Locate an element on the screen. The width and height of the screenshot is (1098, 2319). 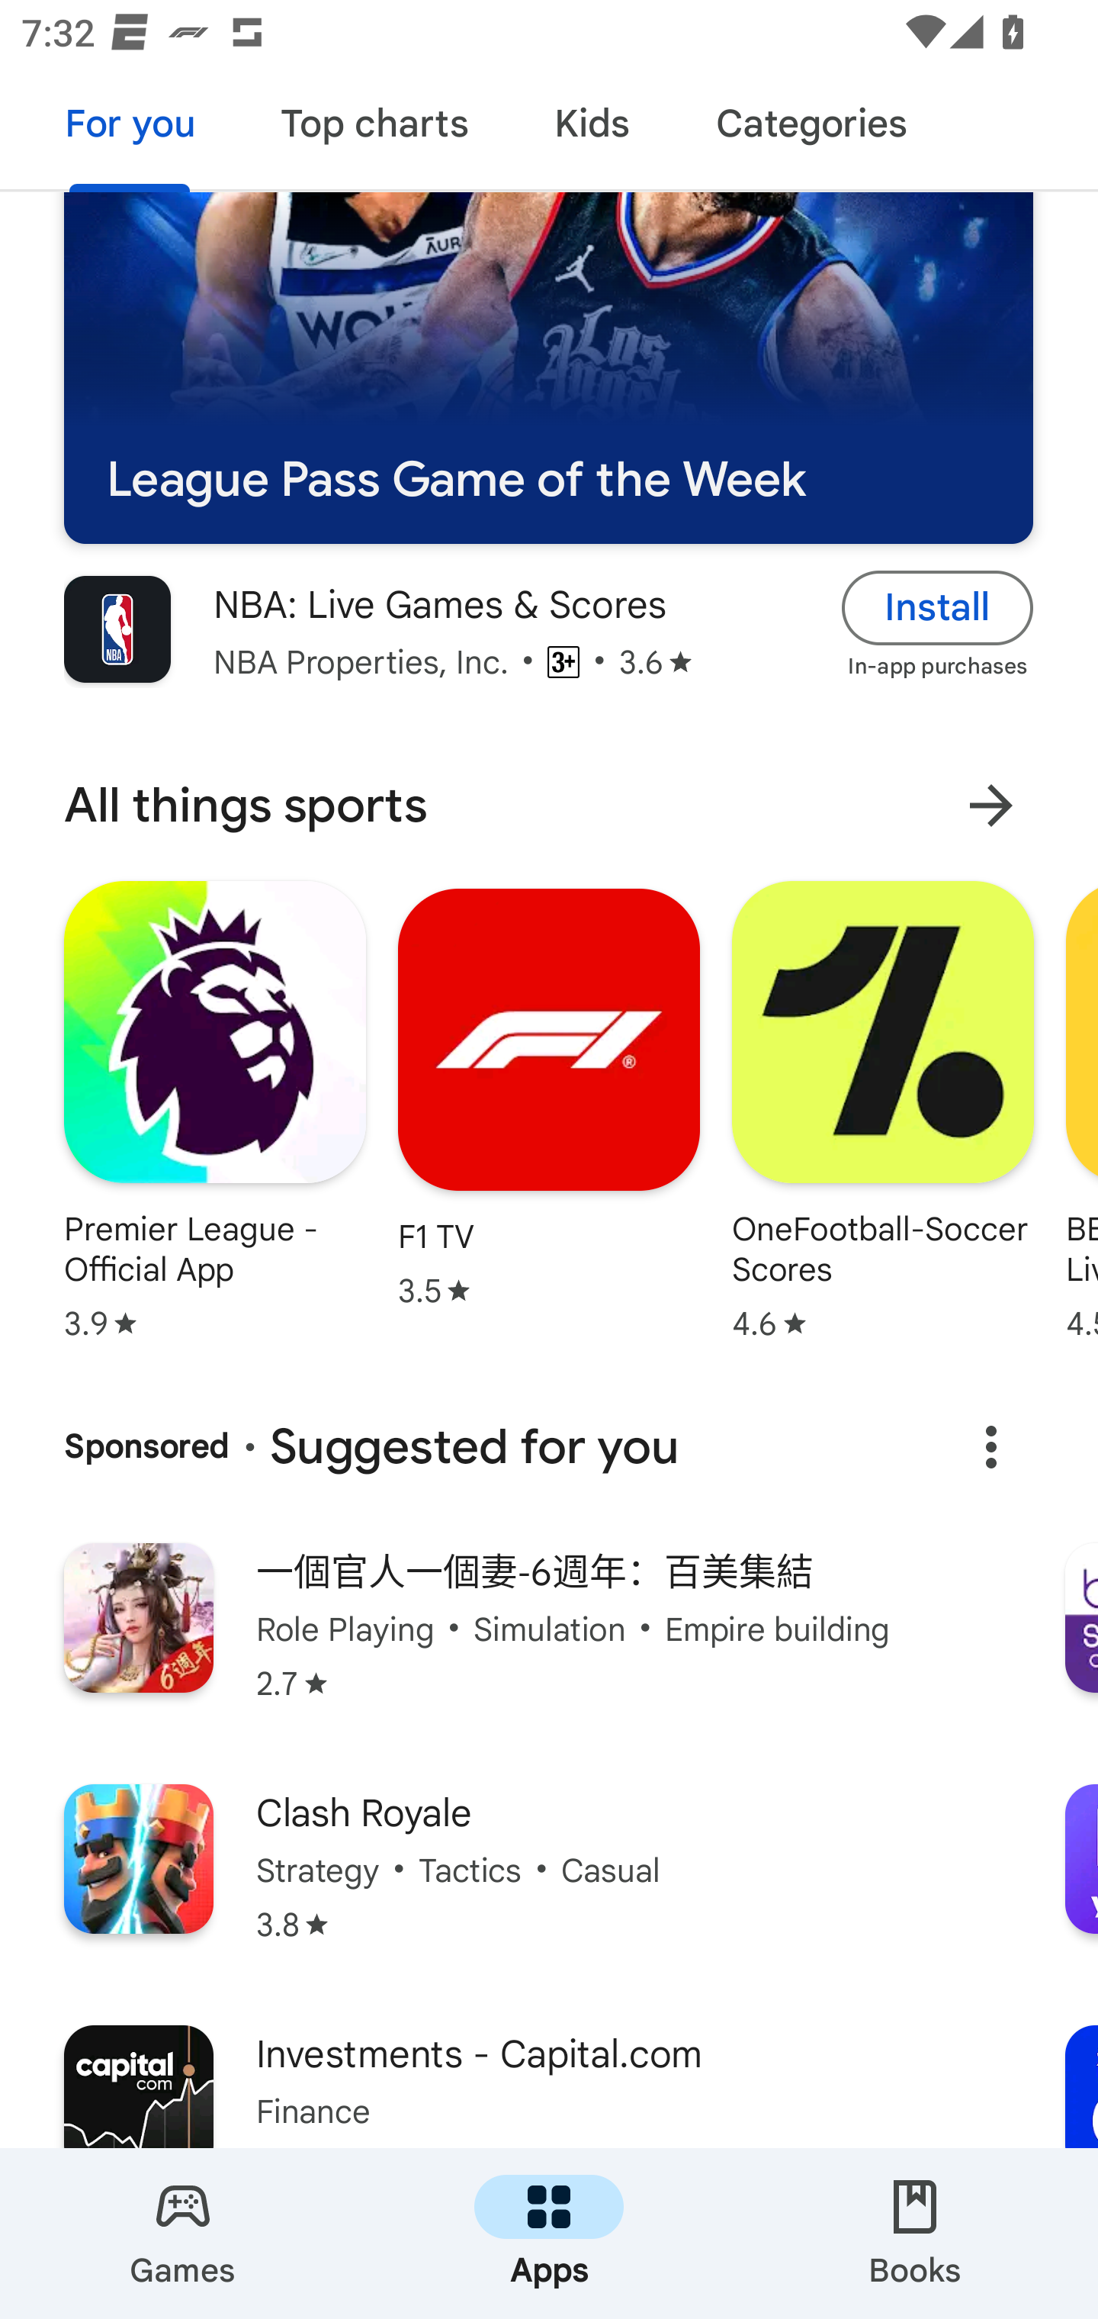
OneFootball-Soccer Scores
Star rating: 4.6
 is located at coordinates (882, 1111).